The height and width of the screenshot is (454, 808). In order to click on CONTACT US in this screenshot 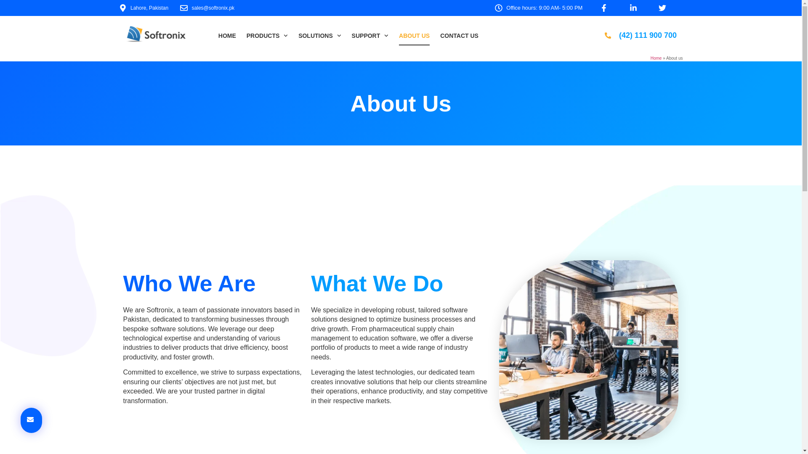, I will do `click(459, 35)`.